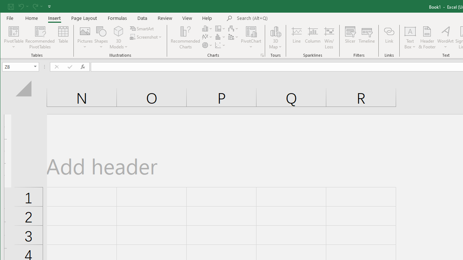 Image resolution: width=463 pixels, height=260 pixels. What do you see at coordinates (350, 38) in the screenshot?
I see `Slicer...` at bounding box center [350, 38].